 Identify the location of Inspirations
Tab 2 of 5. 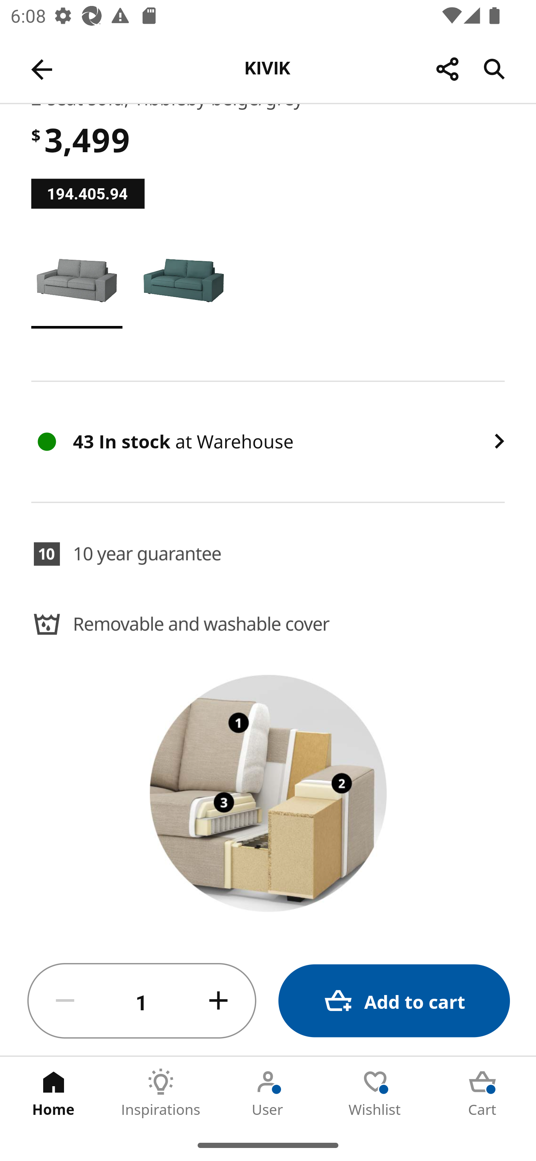
(161, 1093).